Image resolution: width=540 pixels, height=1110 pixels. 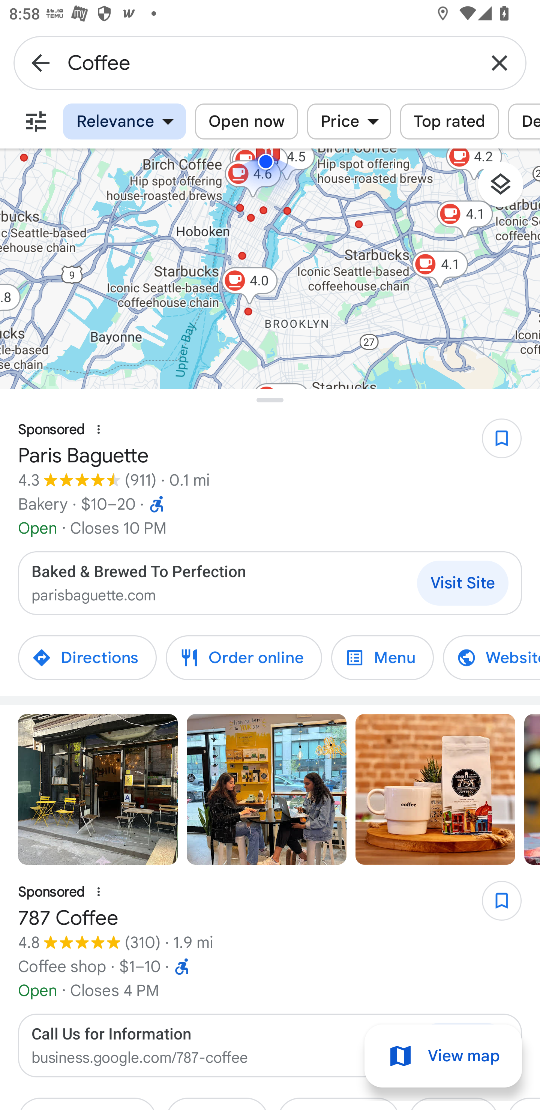 I want to click on Save 787 Coffee to lists, so click(x=495, y=905).